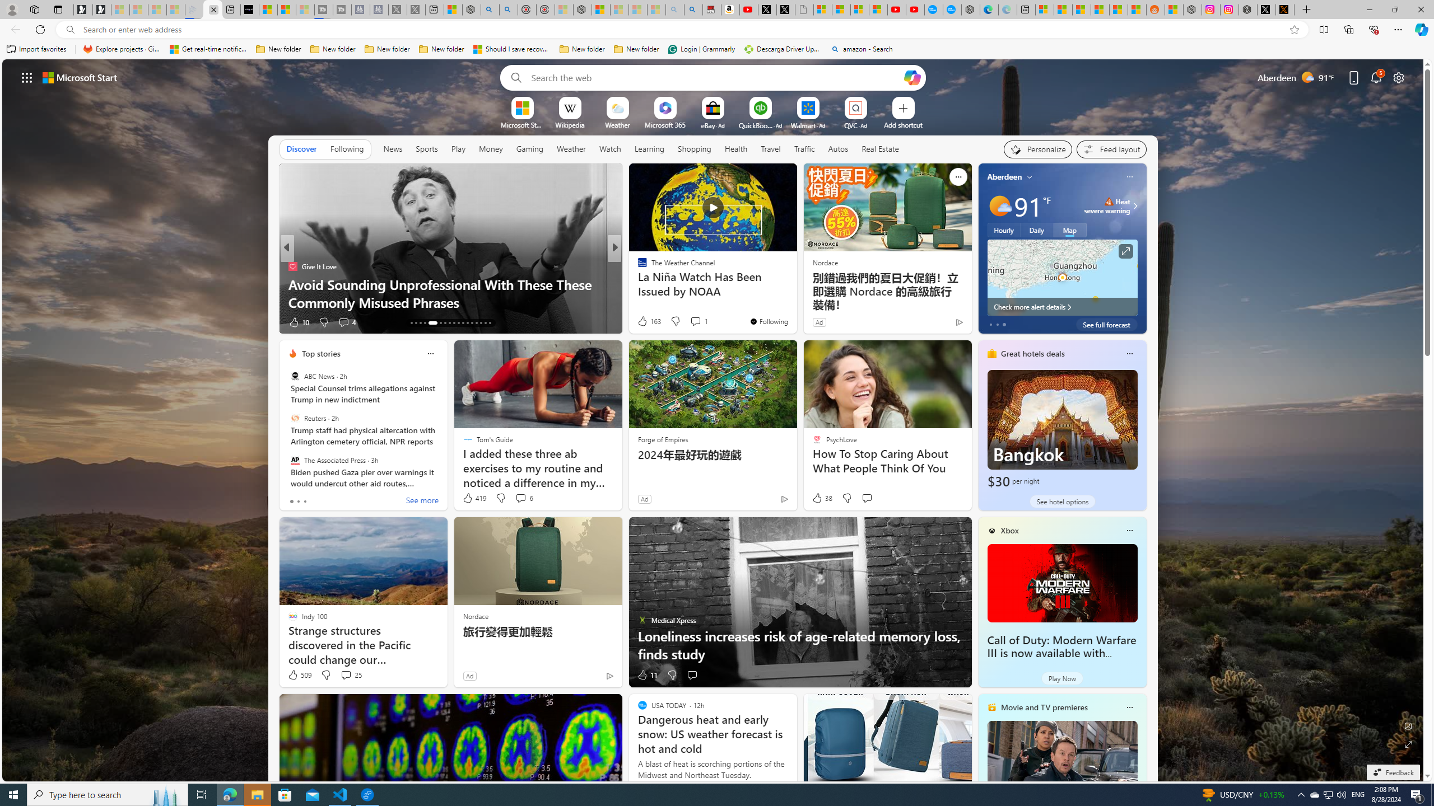 The width and height of the screenshot is (1434, 806). What do you see at coordinates (420, 323) in the screenshot?
I see `AutomationID: tab-15` at bounding box center [420, 323].